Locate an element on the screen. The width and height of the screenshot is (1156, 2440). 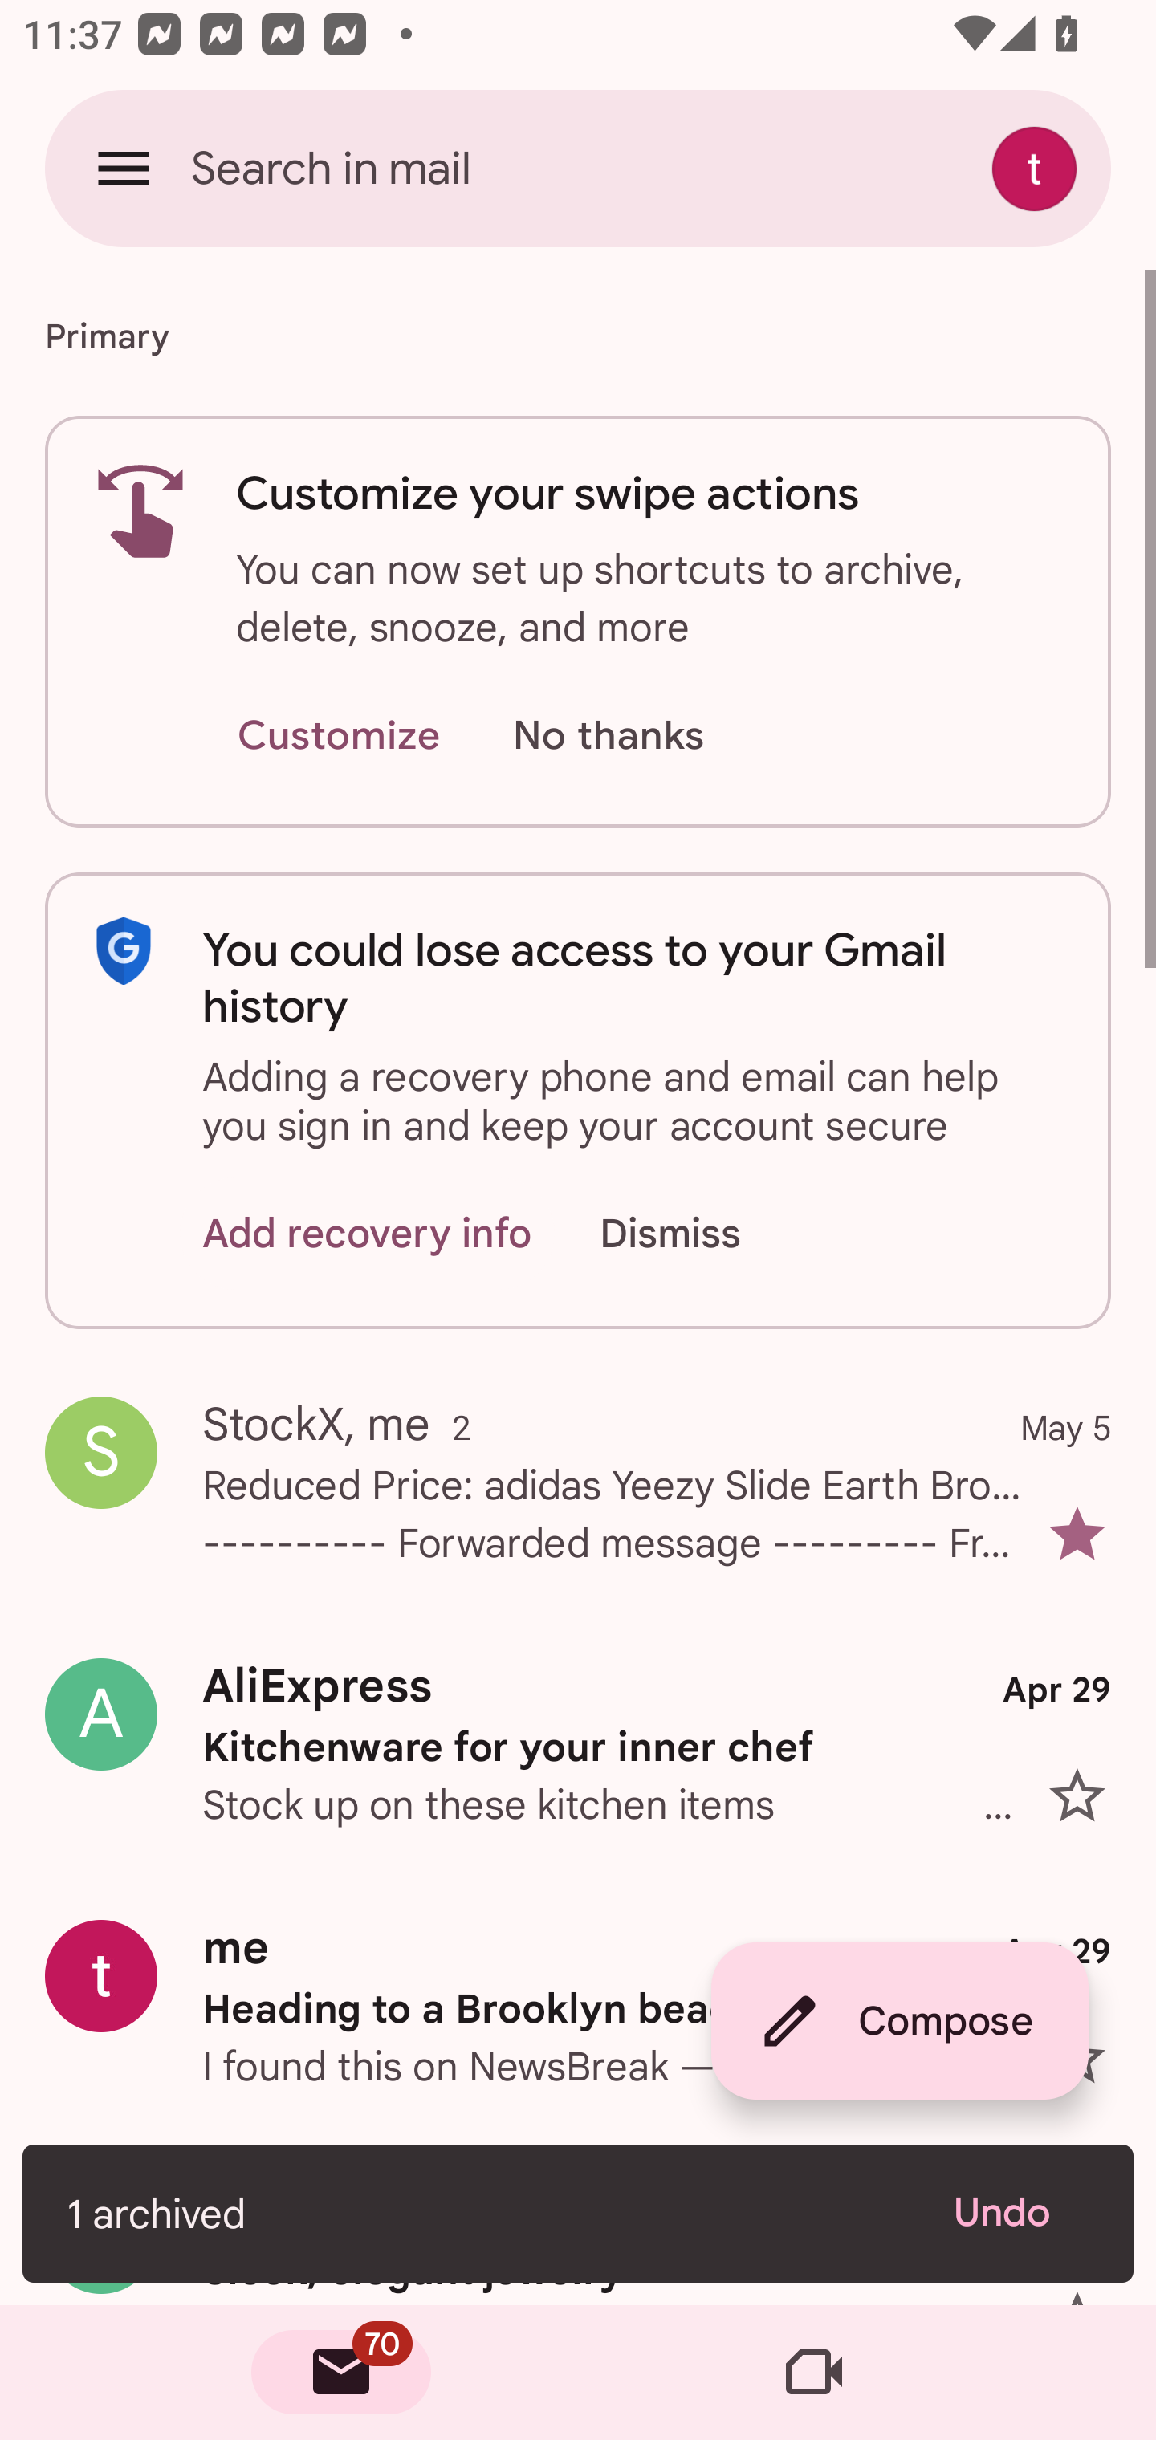
Compose is located at coordinates (899, 2021).